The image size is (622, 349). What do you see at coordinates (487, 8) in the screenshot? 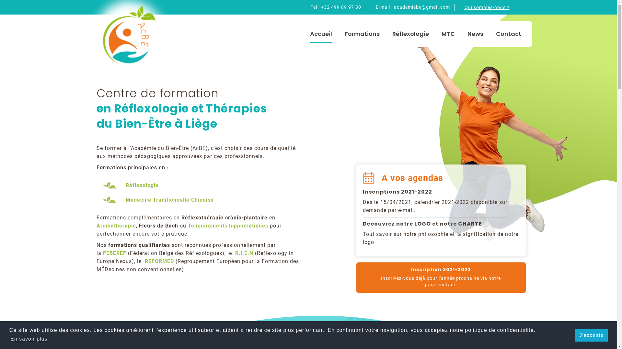
I see `Qui sommes-nous ?` at bounding box center [487, 8].